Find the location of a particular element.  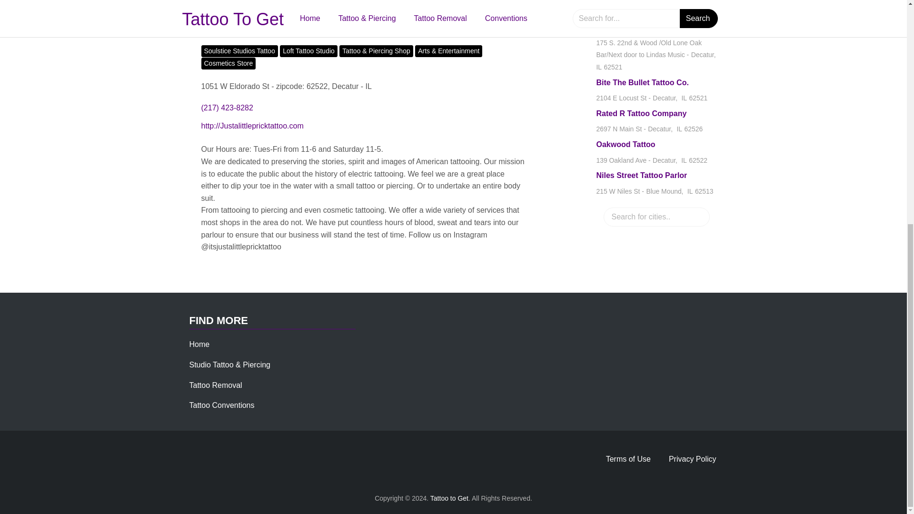

Privacy Policy is located at coordinates (239, 51).